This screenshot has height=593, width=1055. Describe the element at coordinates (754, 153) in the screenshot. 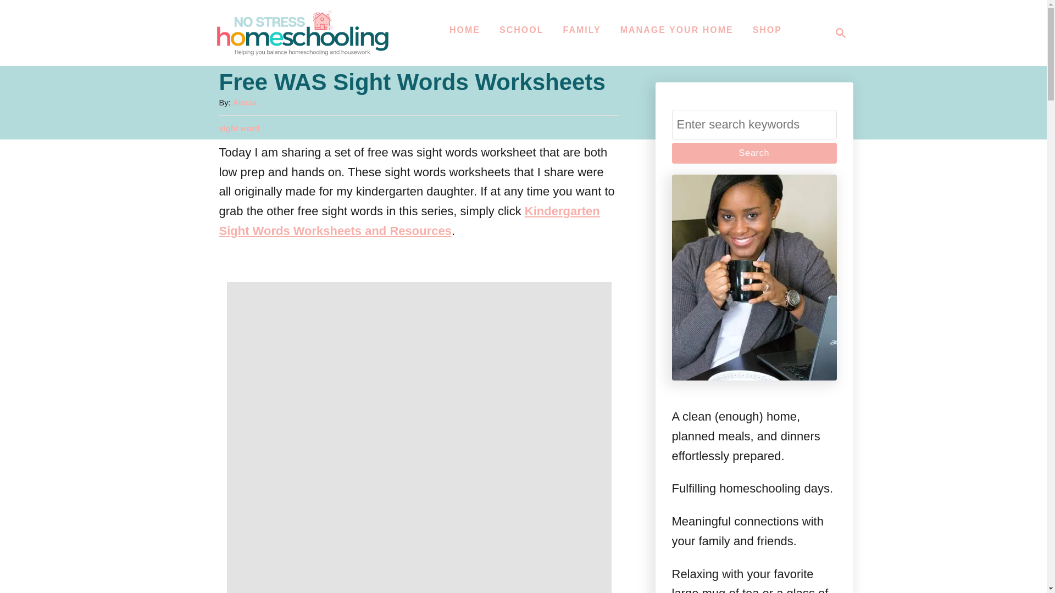

I see `Search` at that location.